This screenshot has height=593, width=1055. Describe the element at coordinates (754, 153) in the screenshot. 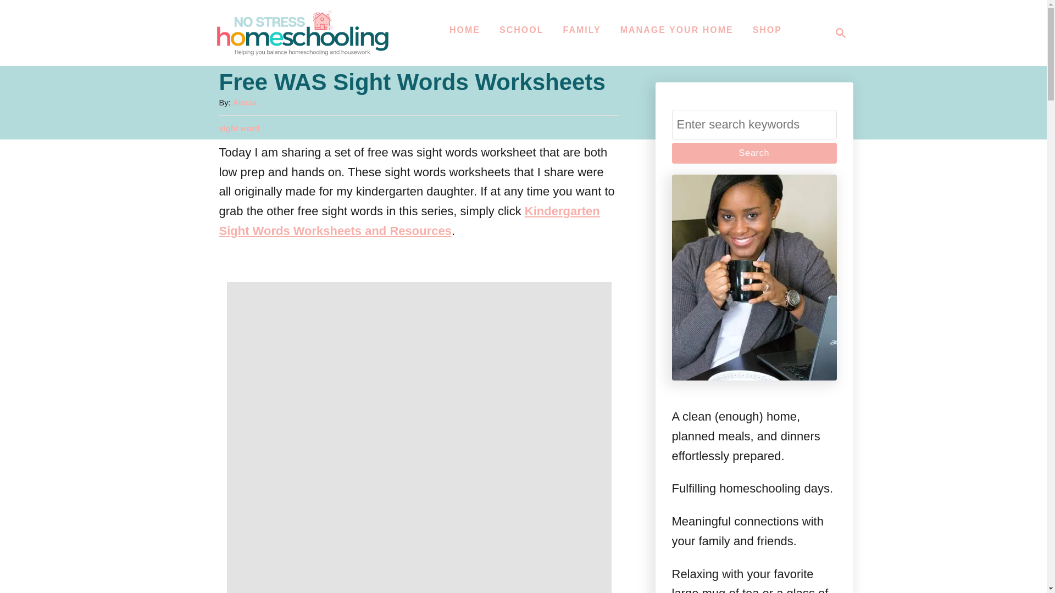

I see `Search` at that location.